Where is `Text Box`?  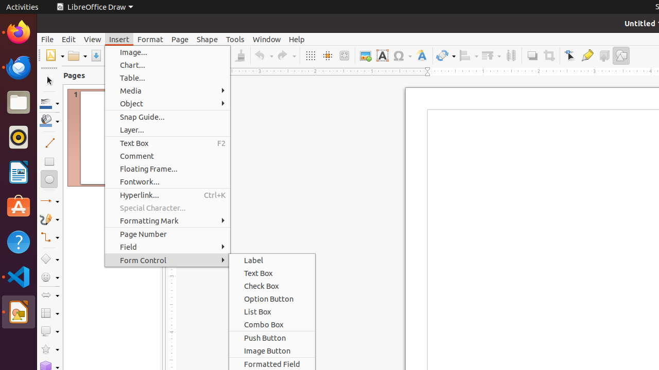 Text Box is located at coordinates (382, 55).